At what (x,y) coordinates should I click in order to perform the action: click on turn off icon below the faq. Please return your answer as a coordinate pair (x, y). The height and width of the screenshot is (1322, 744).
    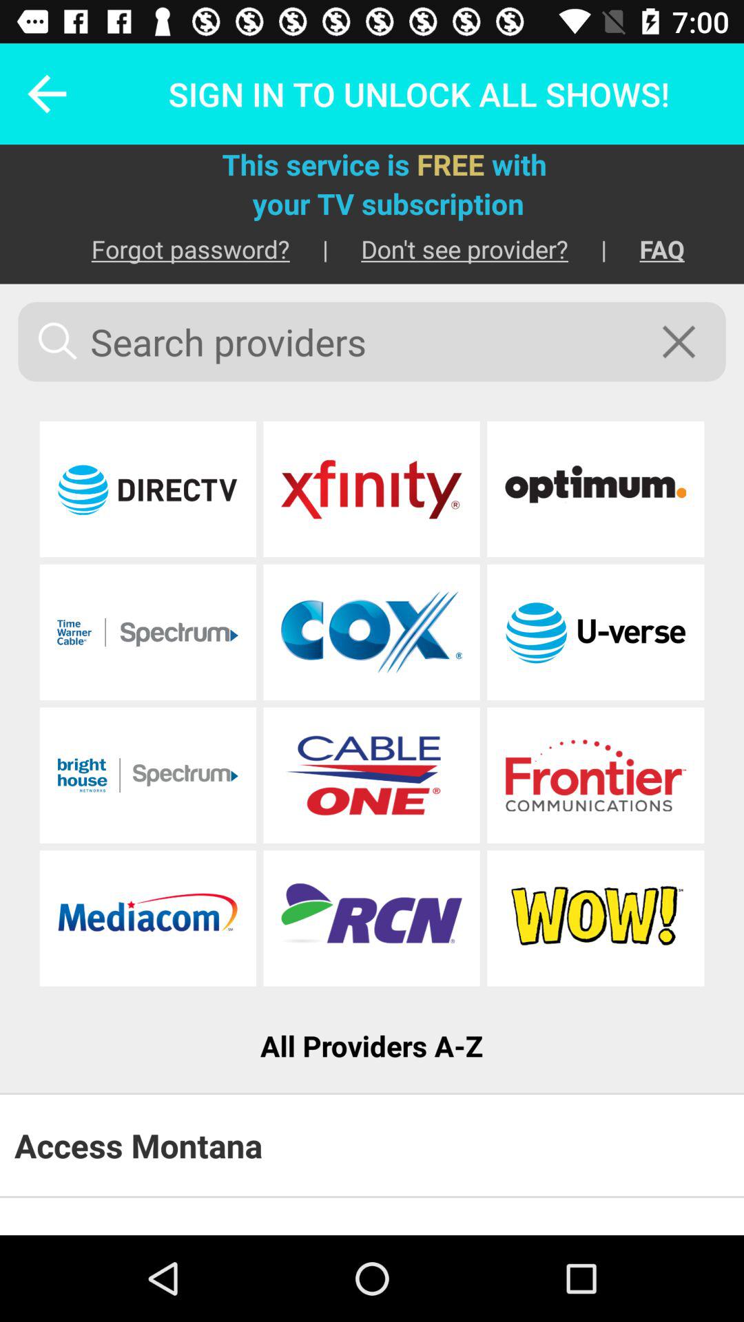
    Looking at the image, I should click on (688, 342).